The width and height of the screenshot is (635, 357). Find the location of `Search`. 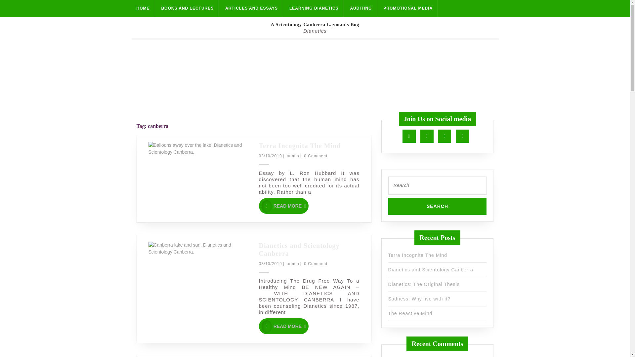

Search is located at coordinates (437, 206).